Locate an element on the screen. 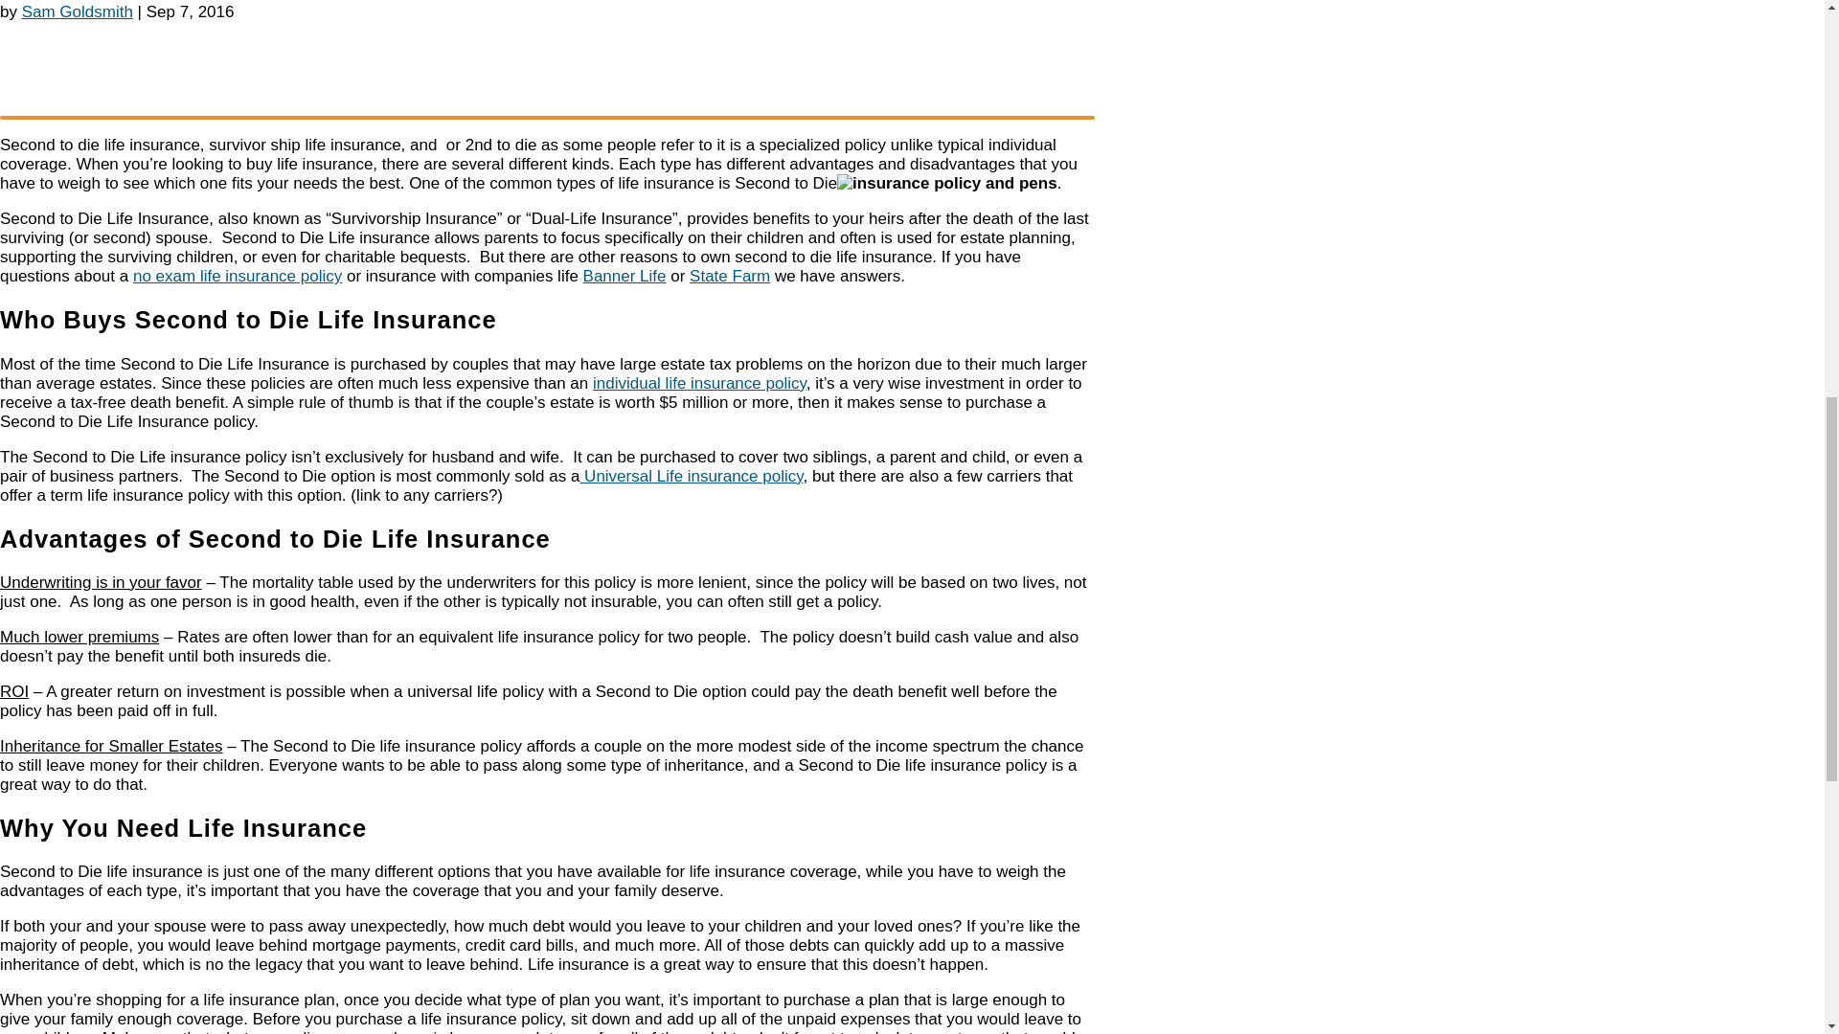 The width and height of the screenshot is (1839, 1034). different types of life insurance is located at coordinates (699, 383).